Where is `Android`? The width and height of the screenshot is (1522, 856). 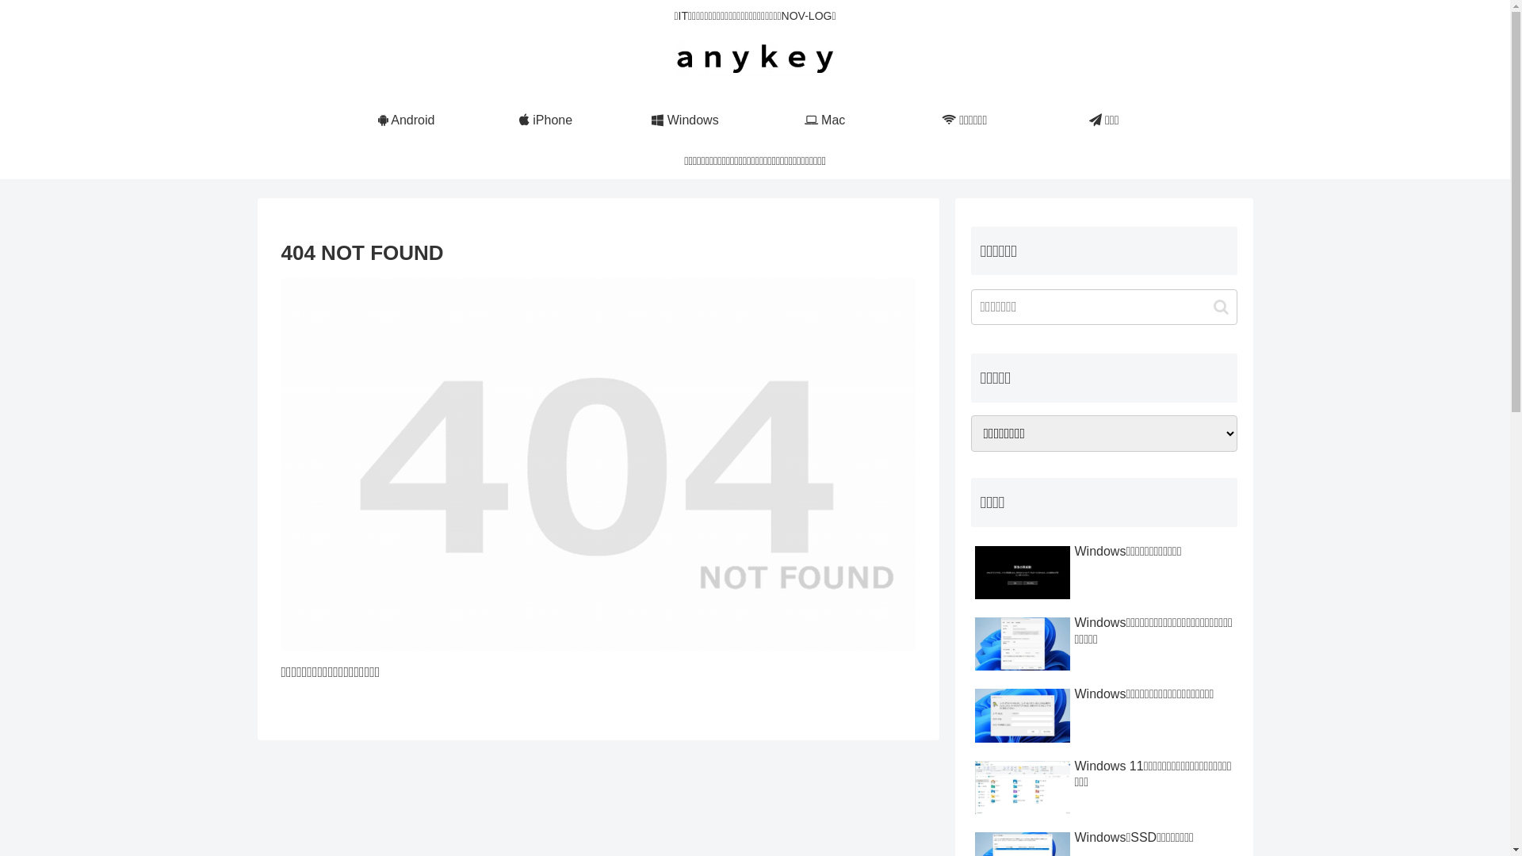
Android is located at coordinates (406, 120).